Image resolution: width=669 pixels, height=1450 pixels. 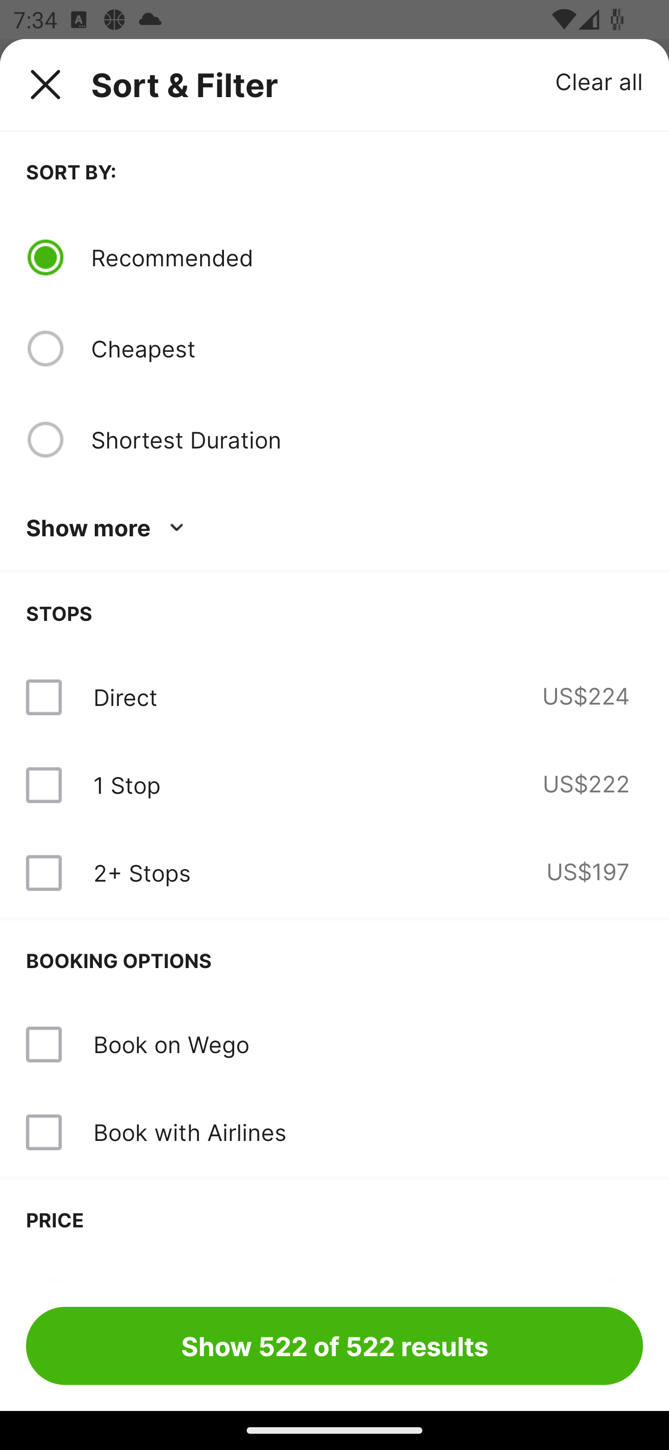 What do you see at coordinates (367, 257) in the screenshot?
I see `Recommended ` at bounding box center [367, 257].